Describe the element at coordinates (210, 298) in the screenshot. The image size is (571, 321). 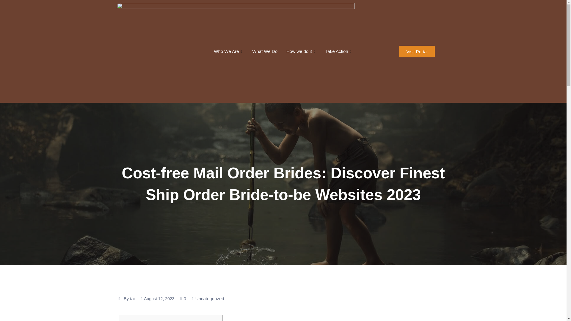
I see `Uncategorized` at that location.